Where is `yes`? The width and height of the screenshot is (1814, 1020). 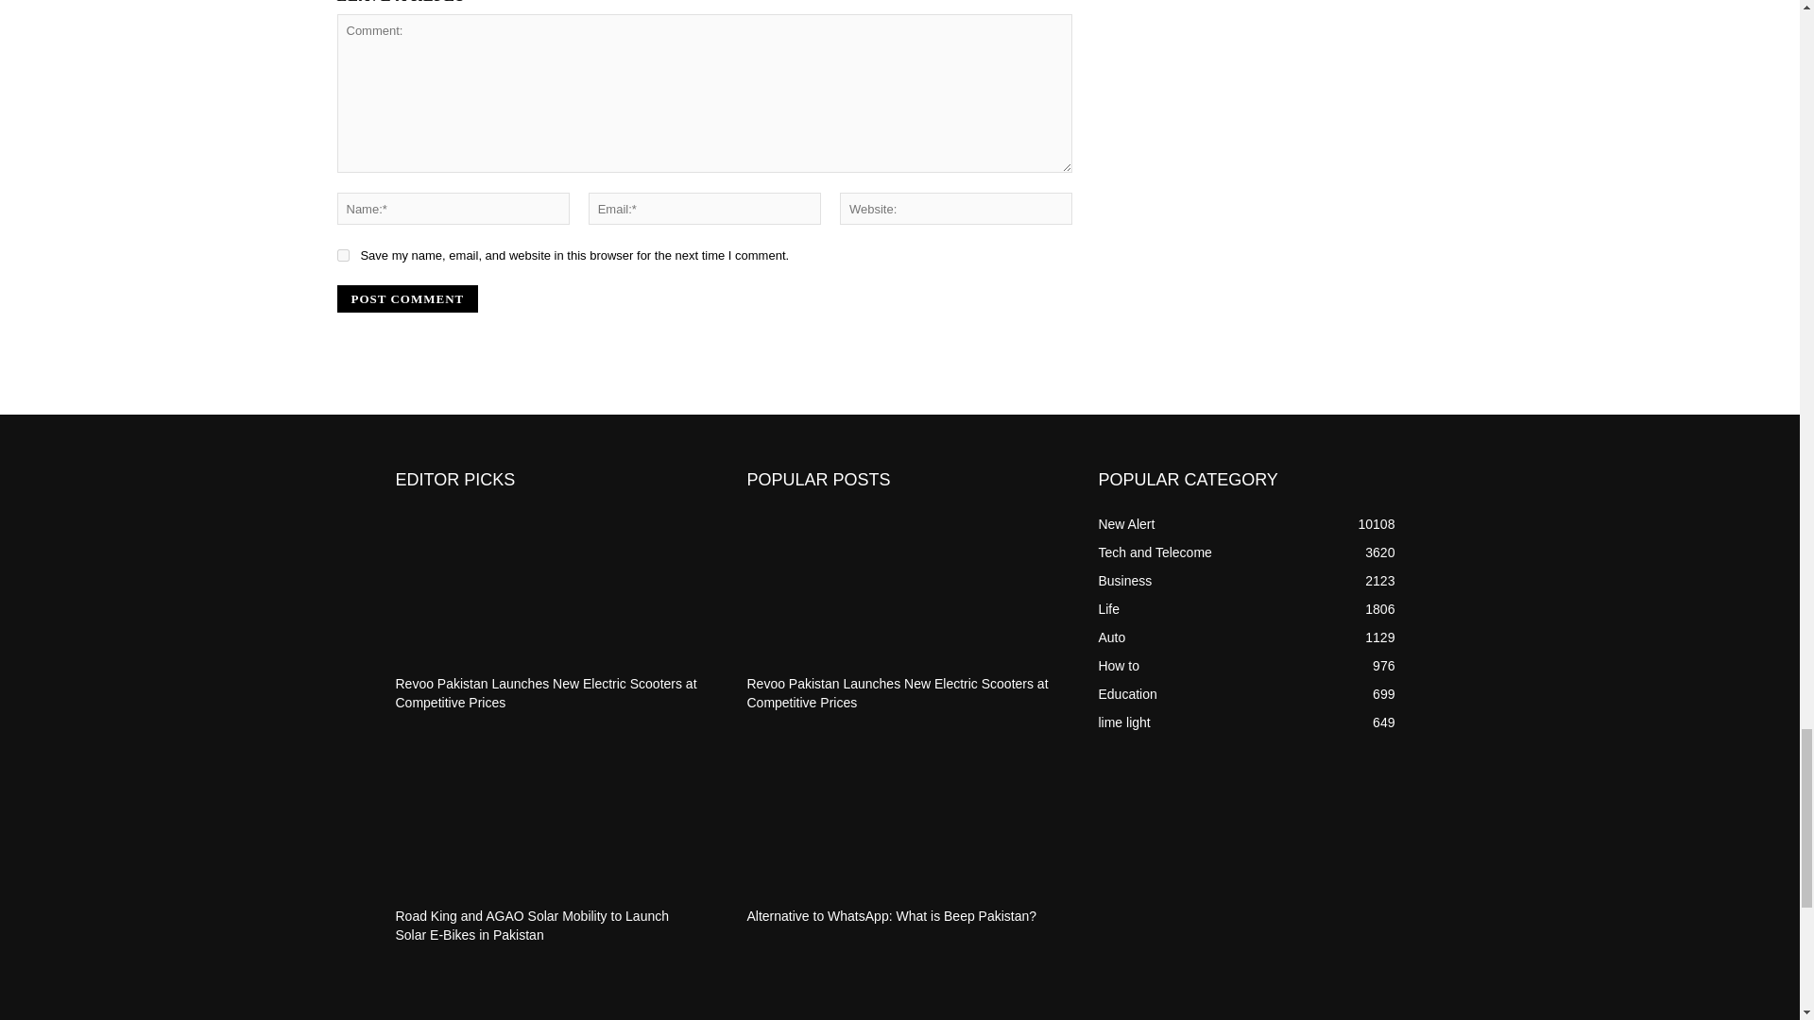
yes is located at coordinates (342, 255).